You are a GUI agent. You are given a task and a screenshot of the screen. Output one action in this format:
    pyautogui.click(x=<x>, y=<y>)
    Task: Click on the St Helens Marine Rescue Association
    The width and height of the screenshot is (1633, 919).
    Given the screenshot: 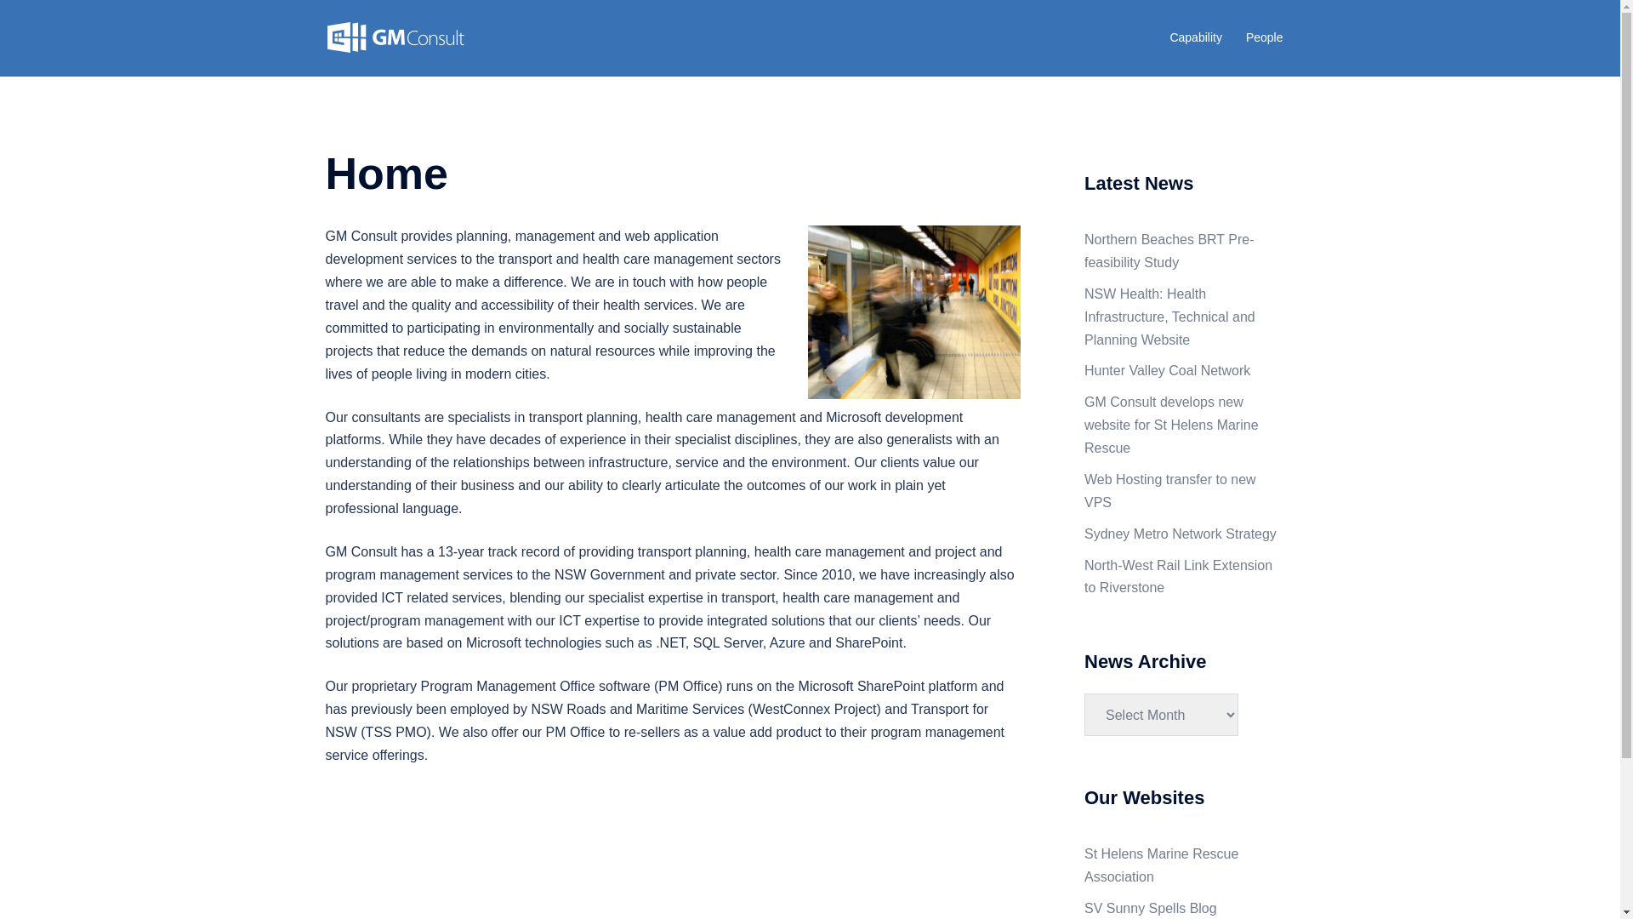 What is the action you would take?
    pyautogui.click(x=1162, y=865)
    